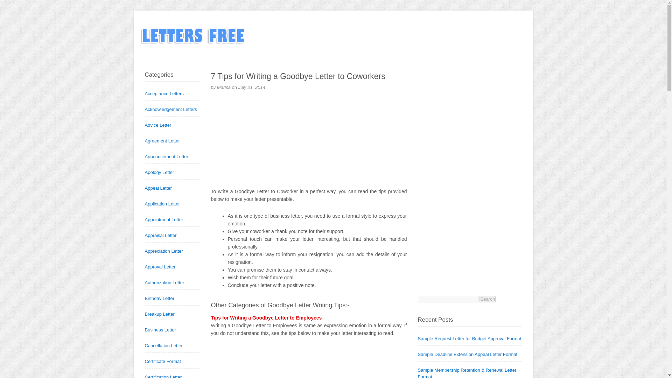 This screenshot has height=378, width=672. I want to click on Breakup Letter, so click(160, 314).